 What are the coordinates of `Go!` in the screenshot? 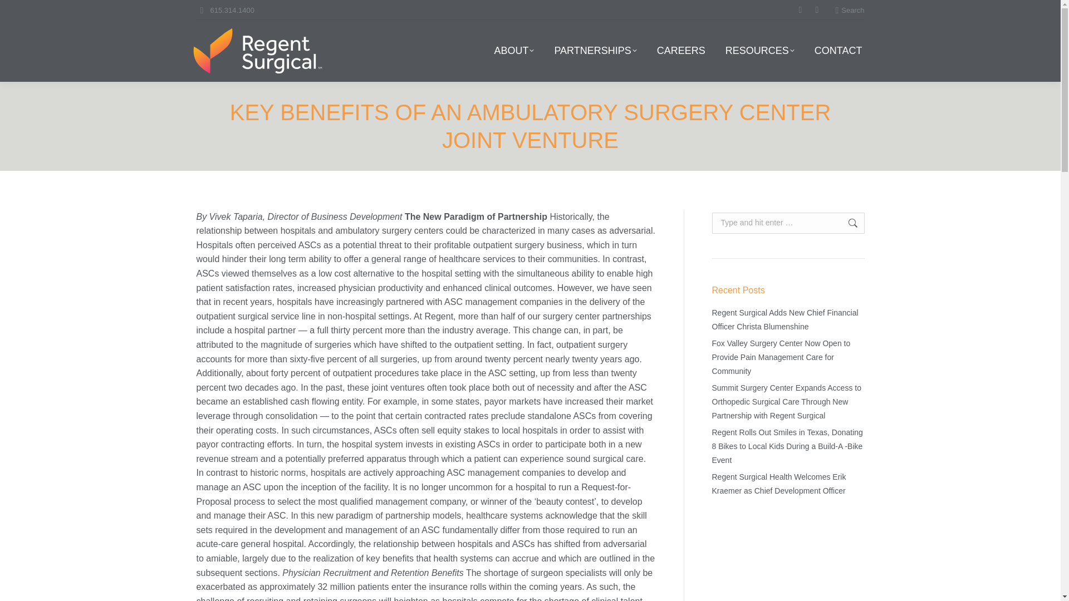 It's located at (18, 12).